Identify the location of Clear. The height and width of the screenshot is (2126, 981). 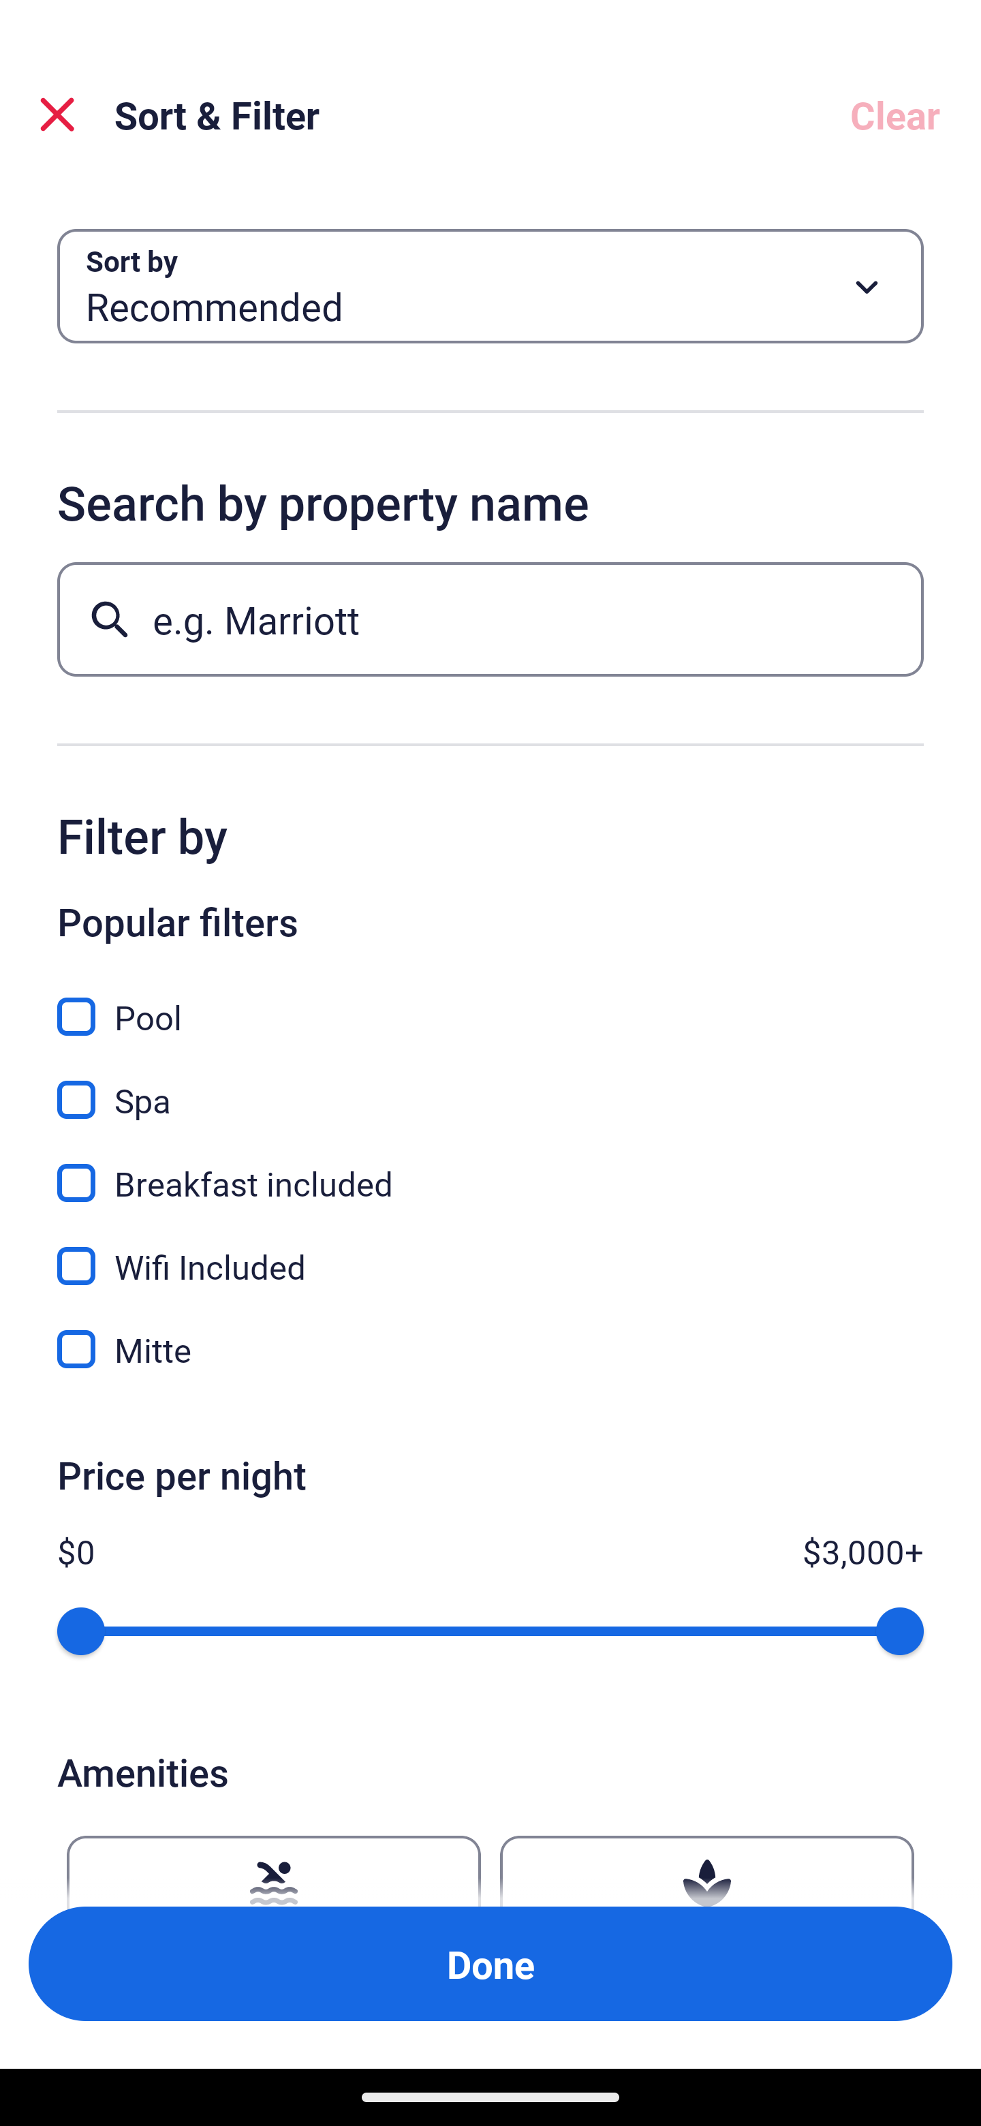
(895, 114).